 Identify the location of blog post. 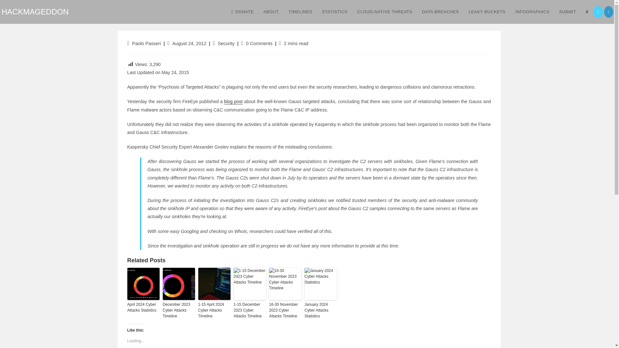
(233, 101).